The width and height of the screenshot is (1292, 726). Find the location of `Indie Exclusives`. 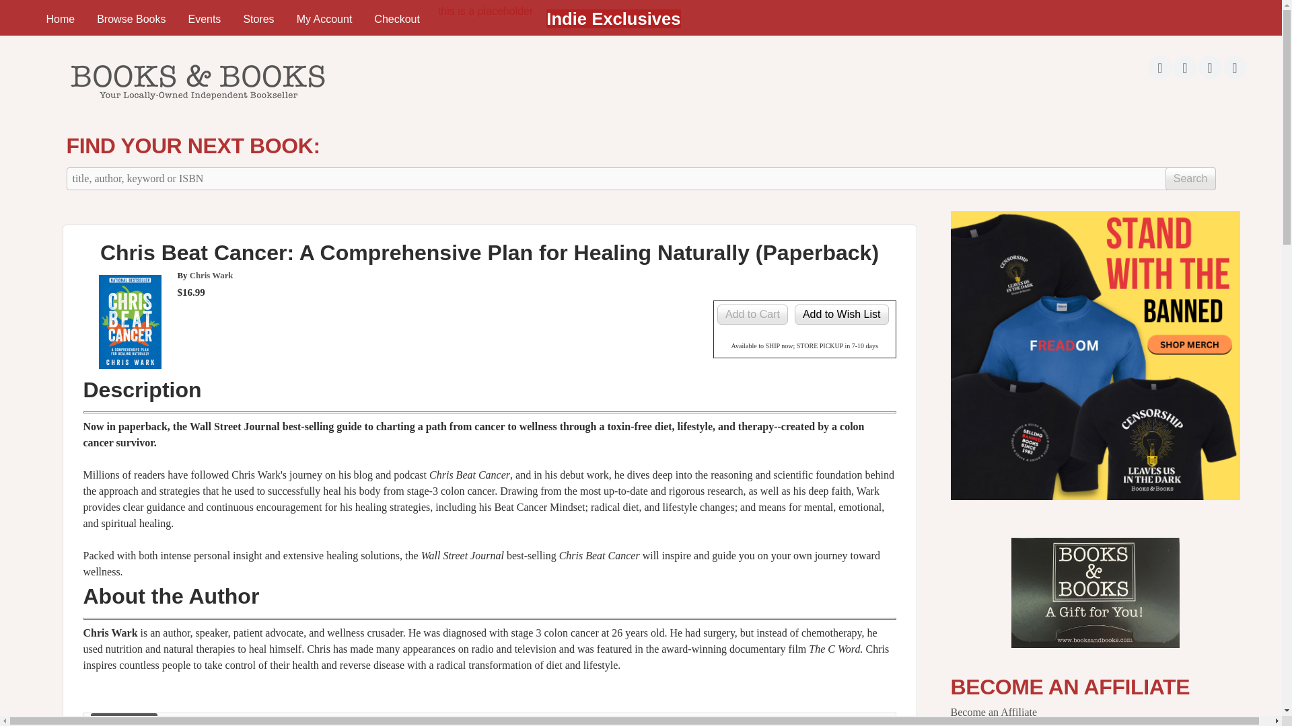

Indie Exclusives is located at coordinates (614, 19).